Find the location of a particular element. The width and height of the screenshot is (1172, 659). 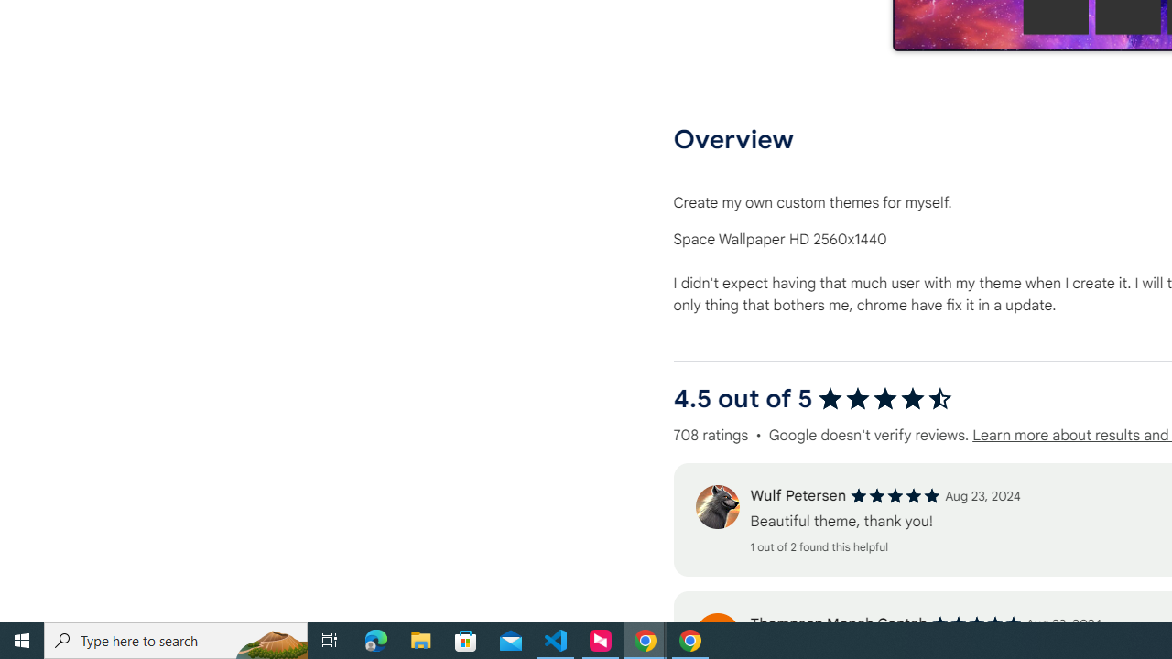

4.5 out of 5 stars is located at coordinates (884, 399).